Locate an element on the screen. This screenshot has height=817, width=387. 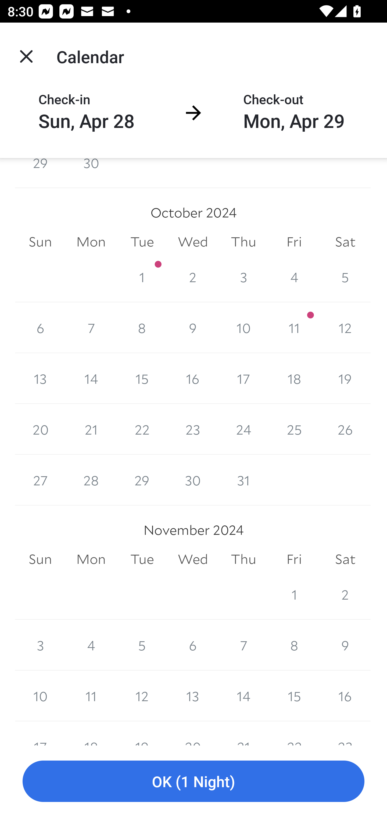
6 6 October 2024 is located at coordinates (40, 327).